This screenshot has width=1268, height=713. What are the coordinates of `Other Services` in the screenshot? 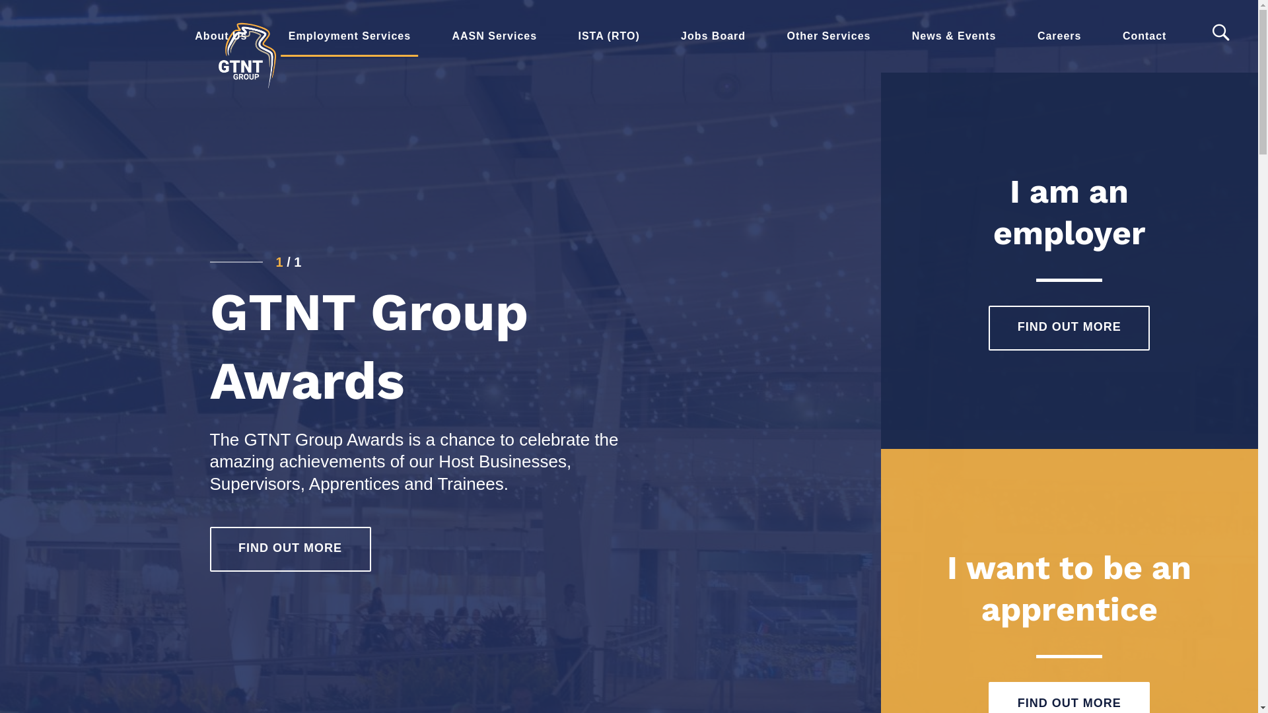 It's located at (828, 36).